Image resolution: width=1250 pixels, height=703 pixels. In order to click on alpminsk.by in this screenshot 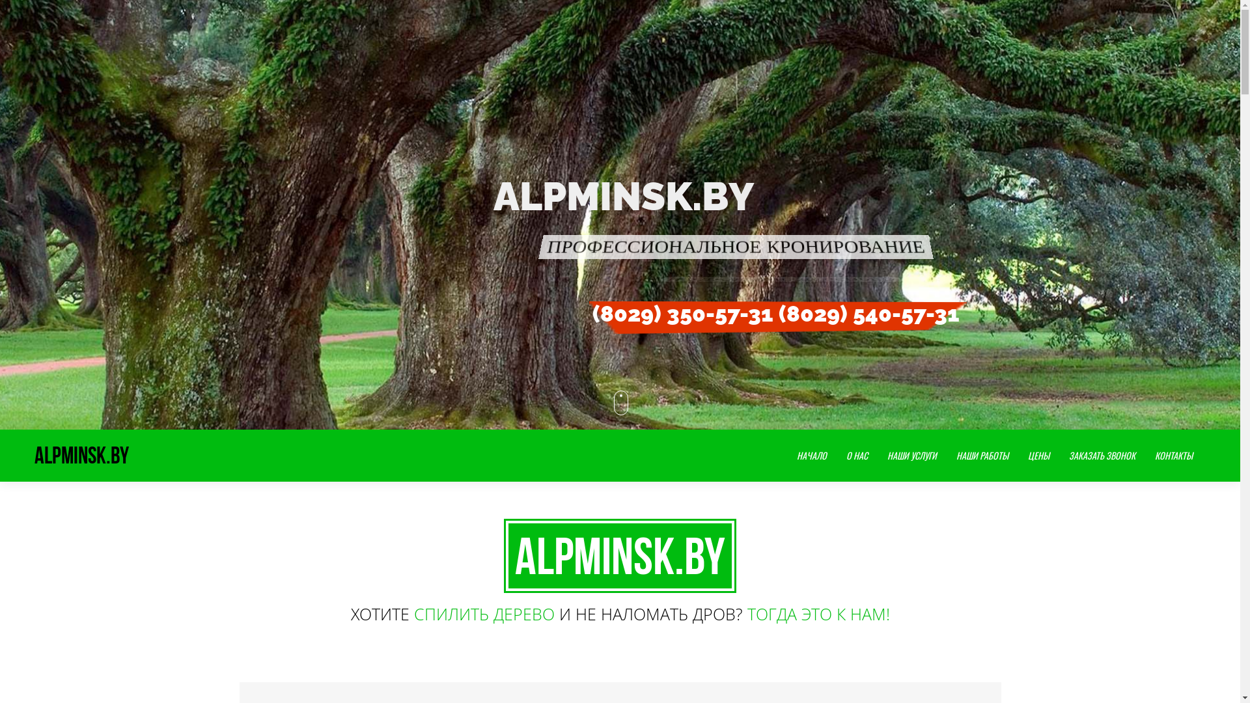, I will do `click(82, 456)`.